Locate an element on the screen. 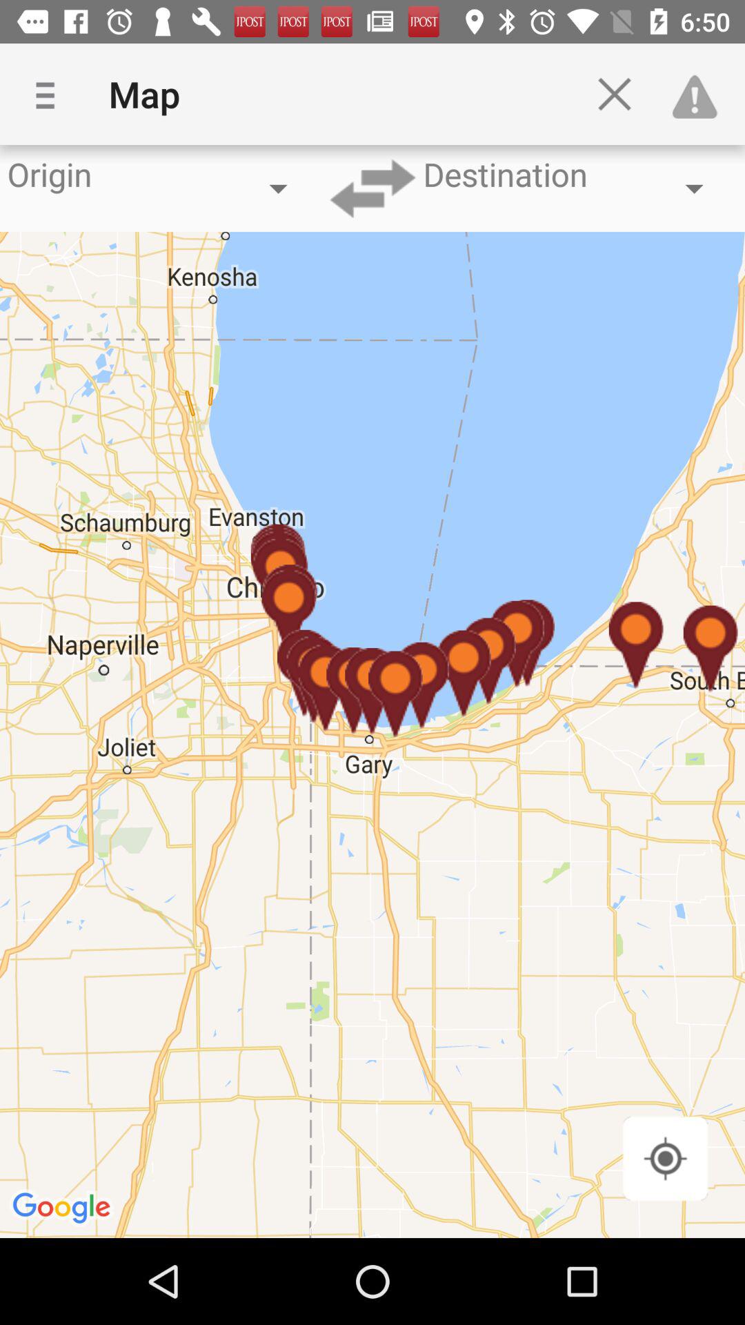 The image size is (745, 1325). south shore is located at coordinates (665, 1158).